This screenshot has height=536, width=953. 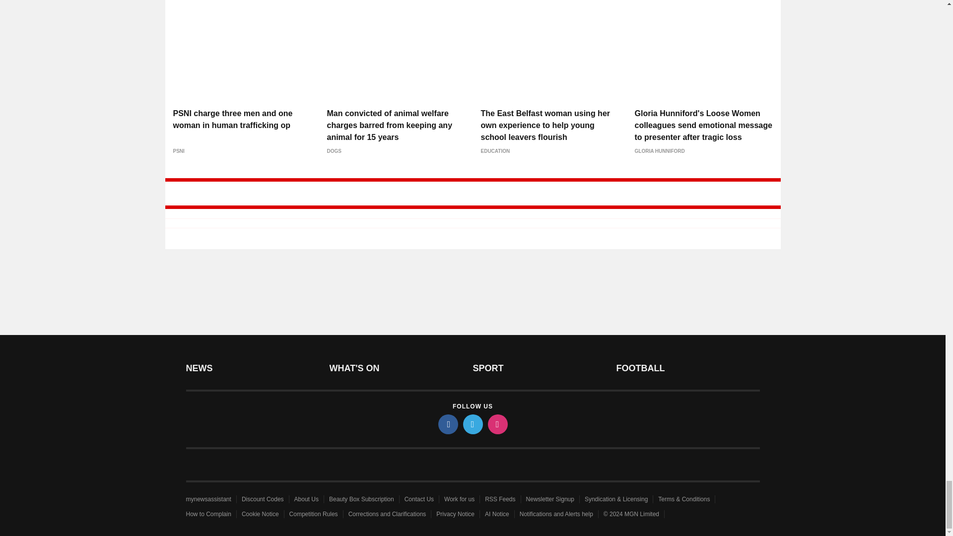 I want to click on instagram, so click(x=497, y=424).